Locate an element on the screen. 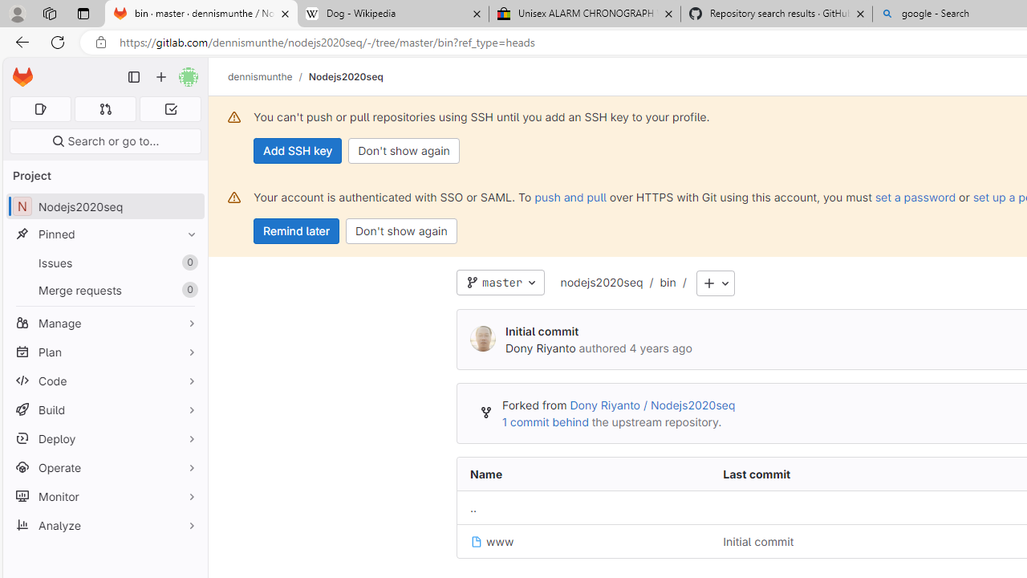 The width and height of the screenshot is (1027, 578). Skip to main content is located at coordinates (18, 70).